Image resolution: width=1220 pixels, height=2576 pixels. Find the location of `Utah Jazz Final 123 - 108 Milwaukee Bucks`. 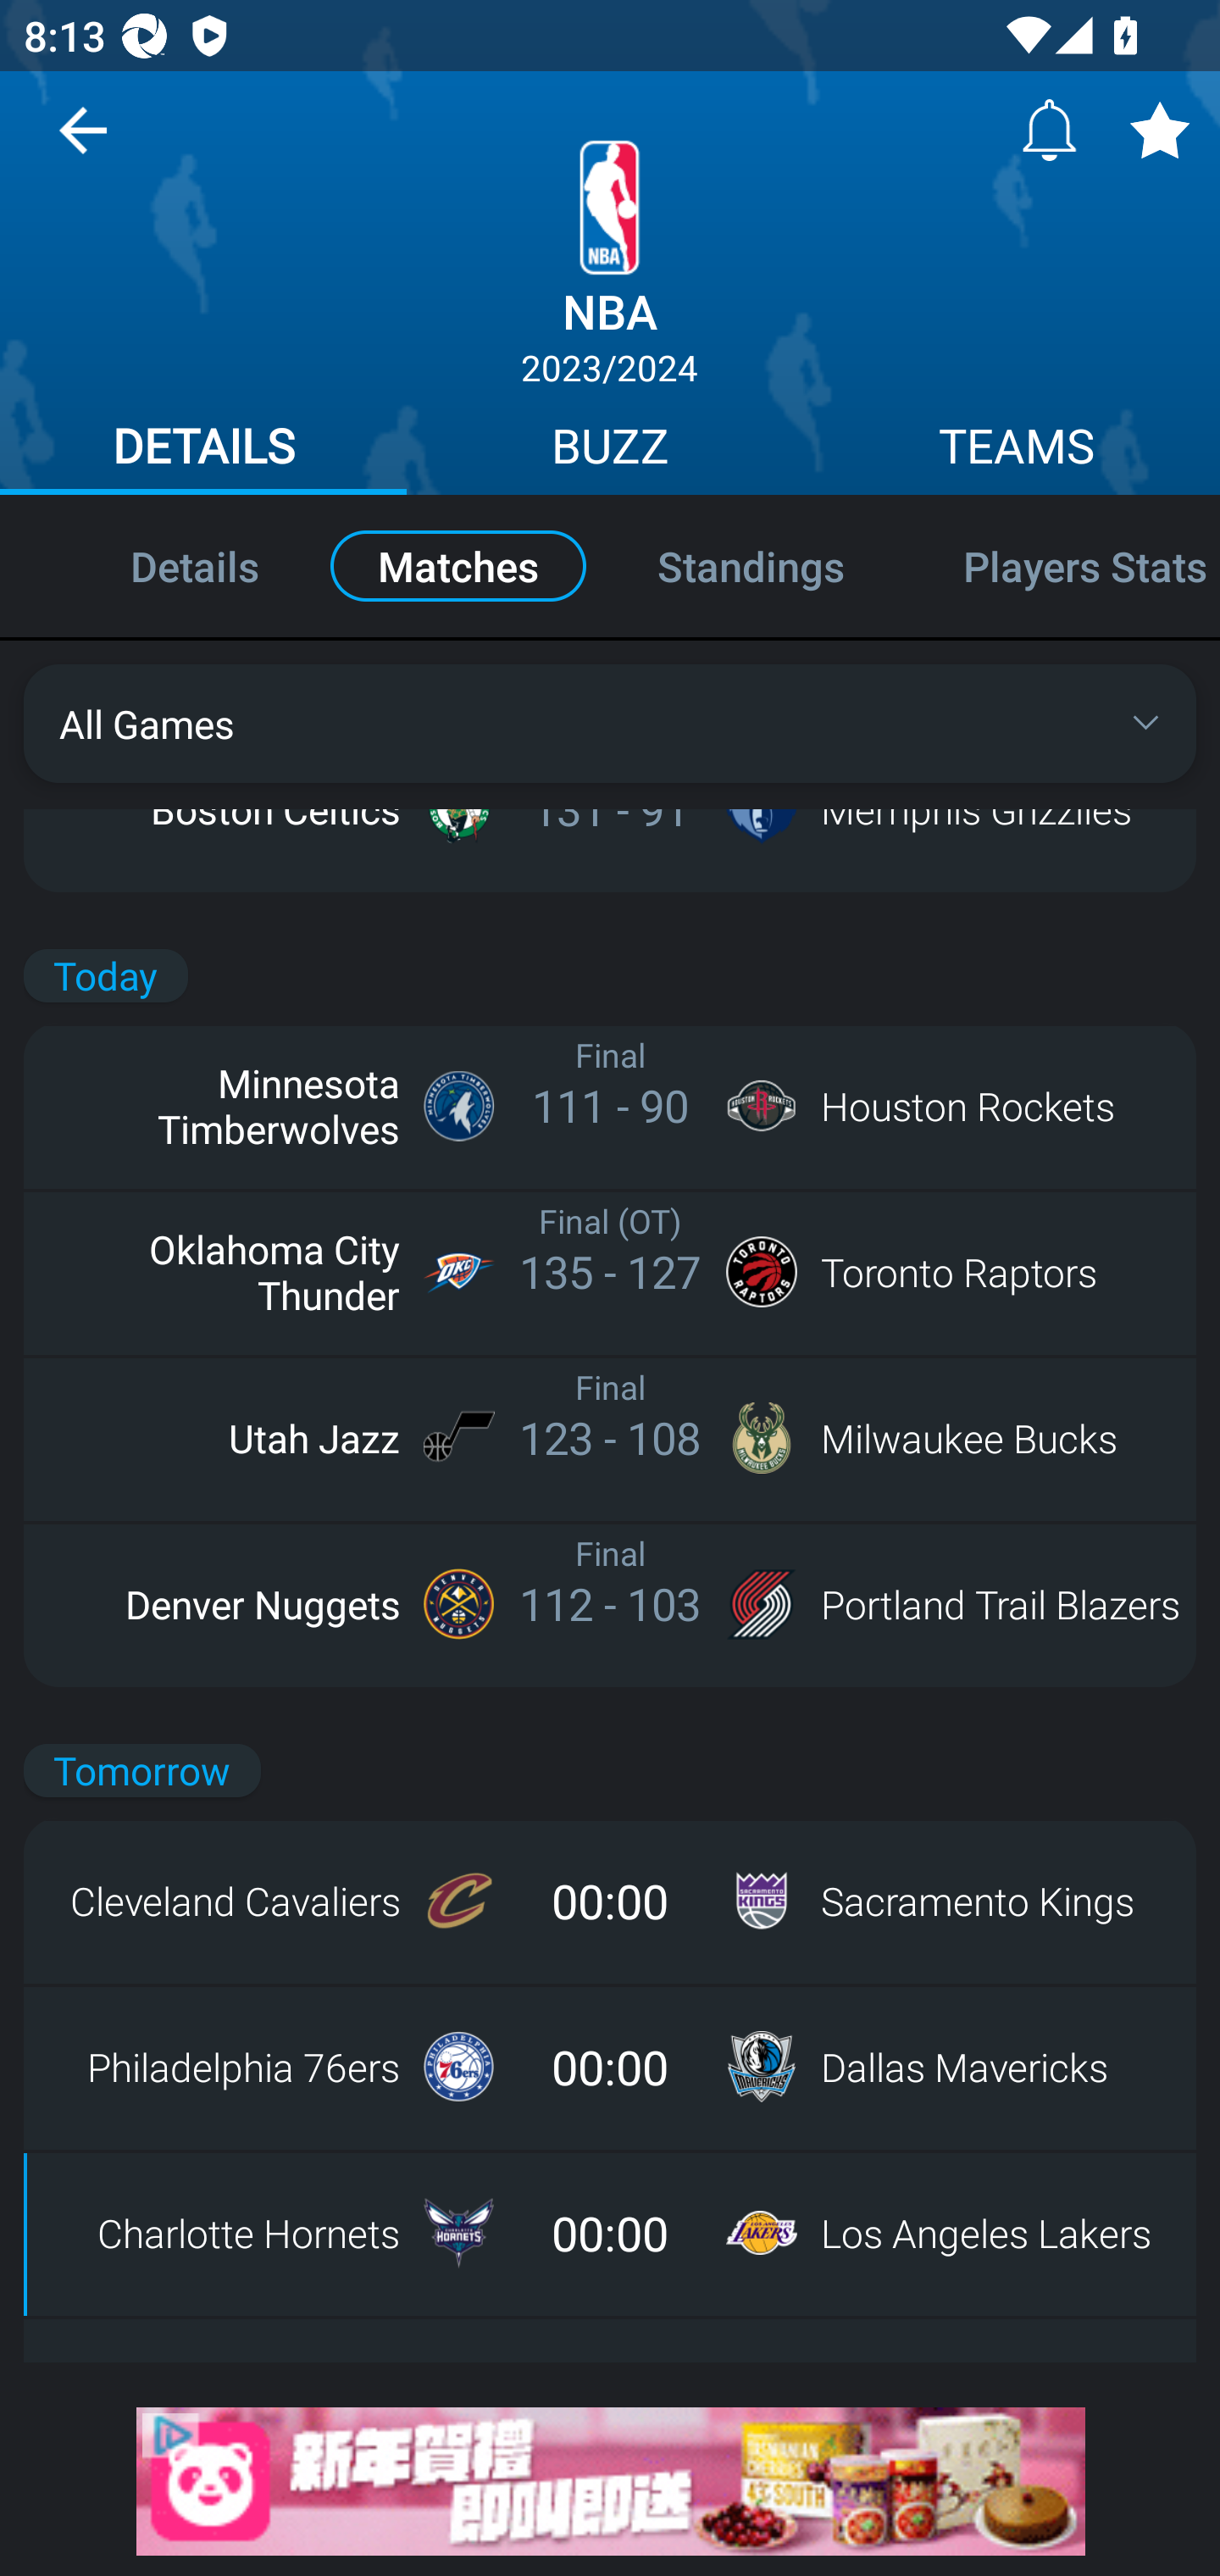

Utah Jazz Final 123 - 108 Milwaukee Bucks is located at coordinates (610, 1437).